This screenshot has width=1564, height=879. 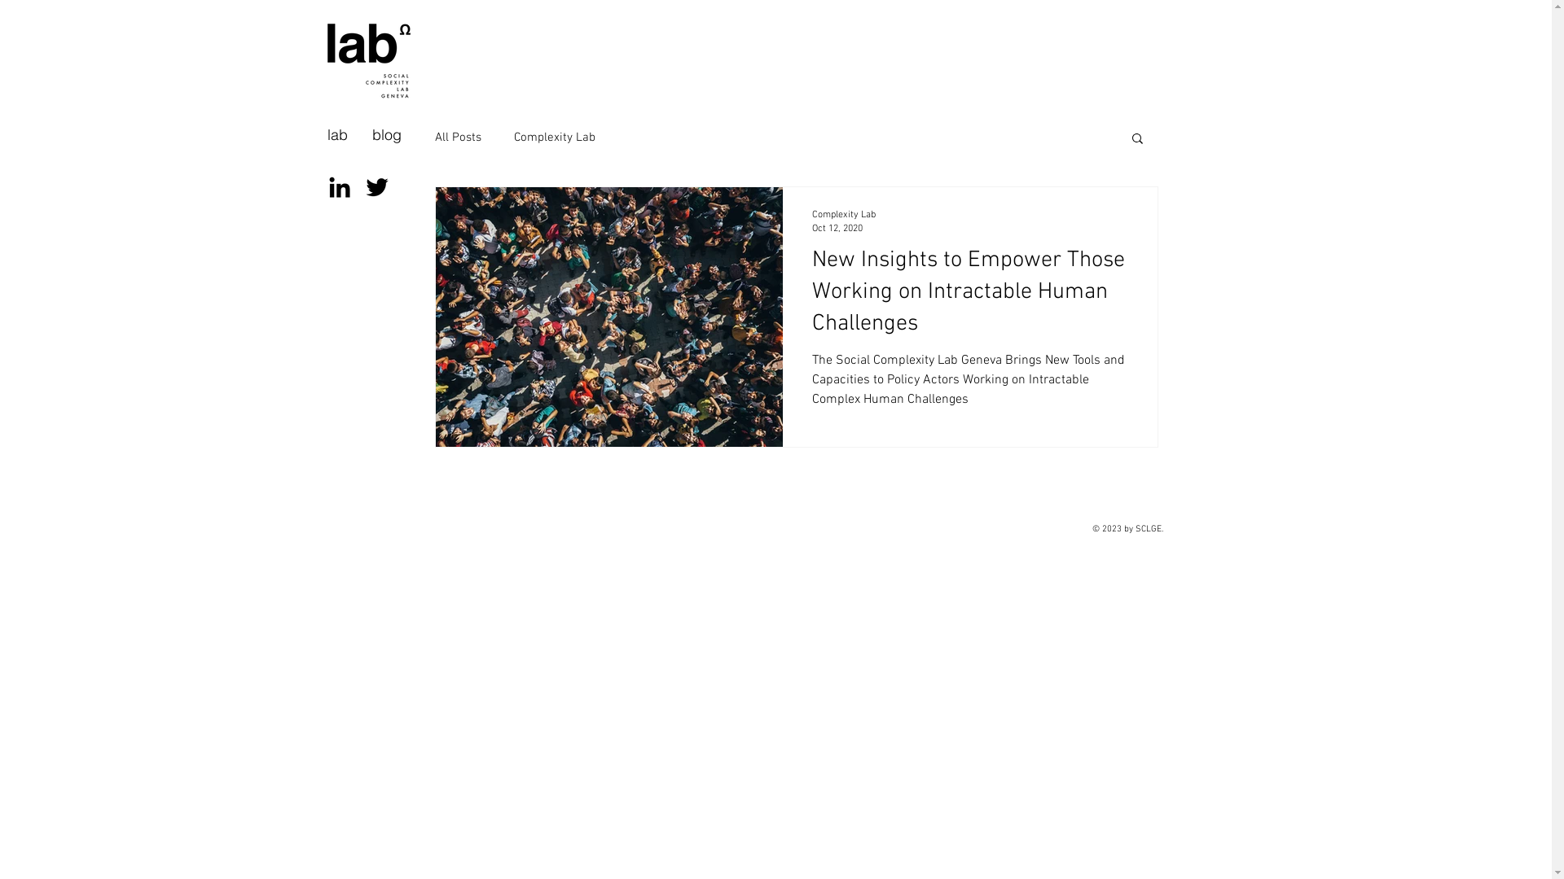 I want to click on Complexity Lab, so click(x=843, y=215).